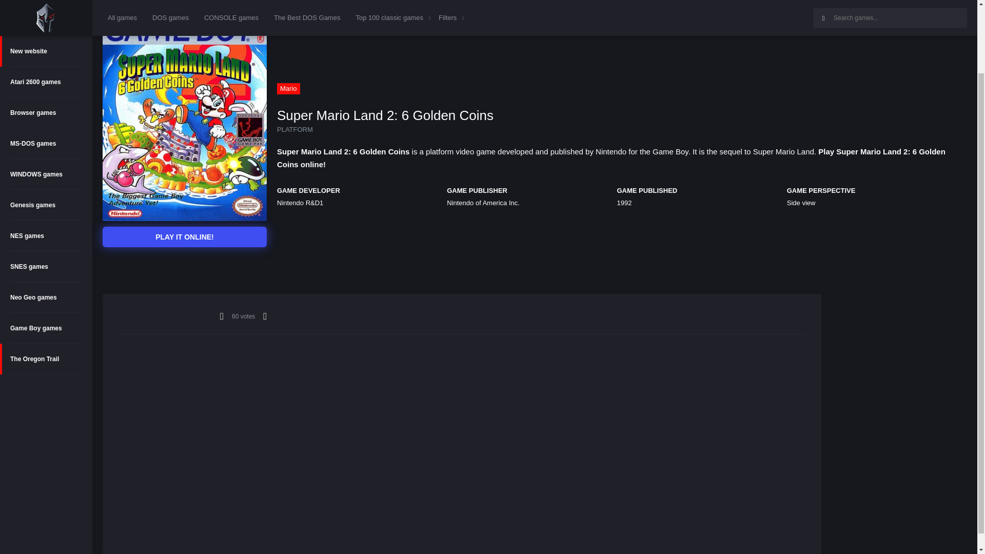 The image size is (985, 554). I want to click on Atari 2600 games, so click(46, 9).